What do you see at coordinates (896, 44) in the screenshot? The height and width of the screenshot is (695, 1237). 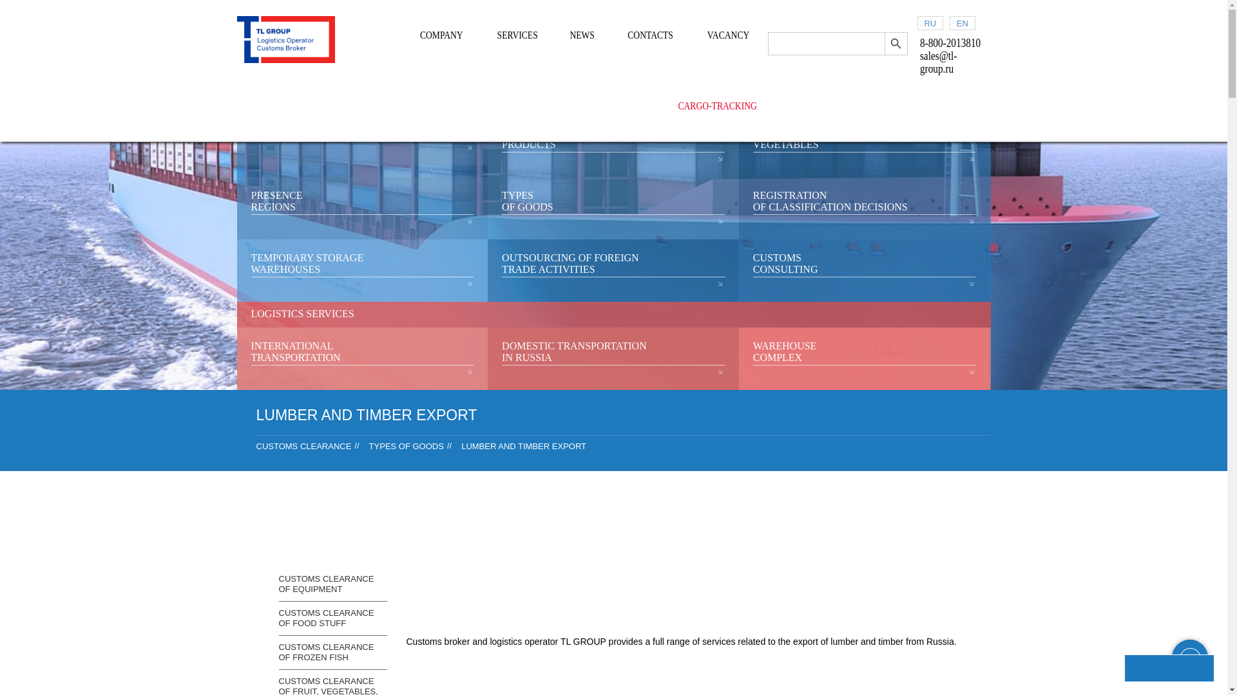 I see `SEARCH BUTTON` at bounding box center [896, 44].